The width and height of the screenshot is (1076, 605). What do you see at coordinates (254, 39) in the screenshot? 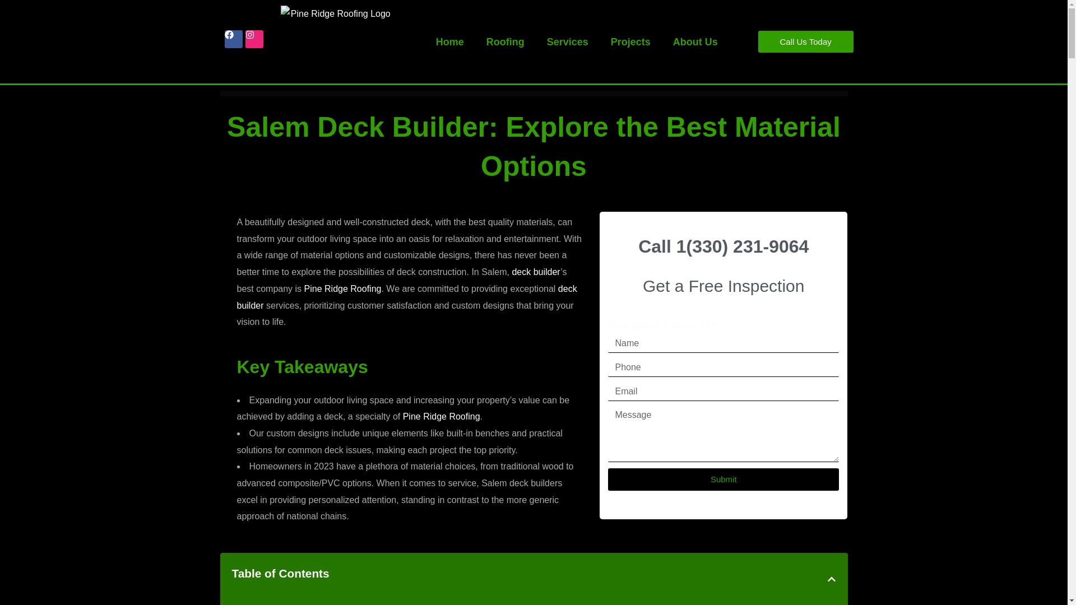
I see `Instagram` at bounding box center [254, 39].